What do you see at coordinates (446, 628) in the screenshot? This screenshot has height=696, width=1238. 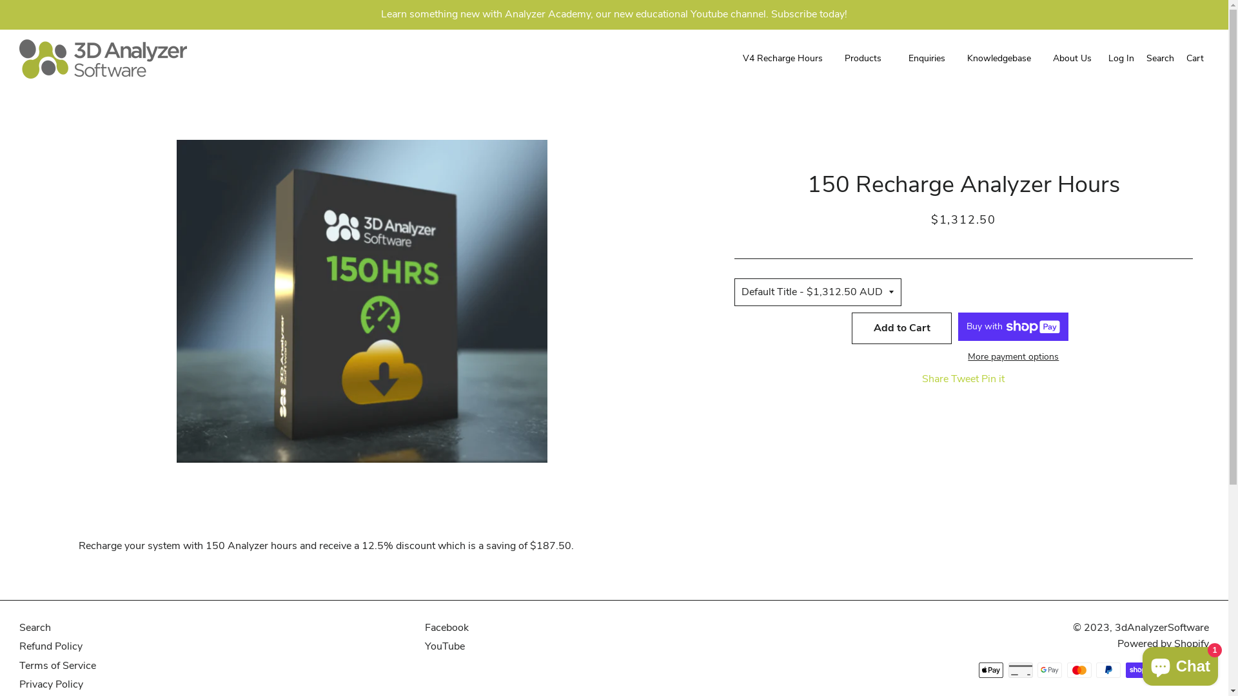 I see `Facebook` at bounding box center [446, 628].